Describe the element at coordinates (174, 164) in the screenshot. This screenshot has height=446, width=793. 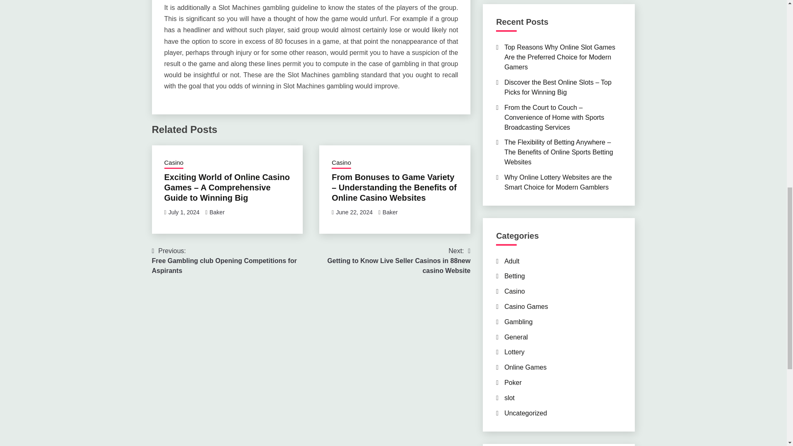
I see `Casino` at that location.